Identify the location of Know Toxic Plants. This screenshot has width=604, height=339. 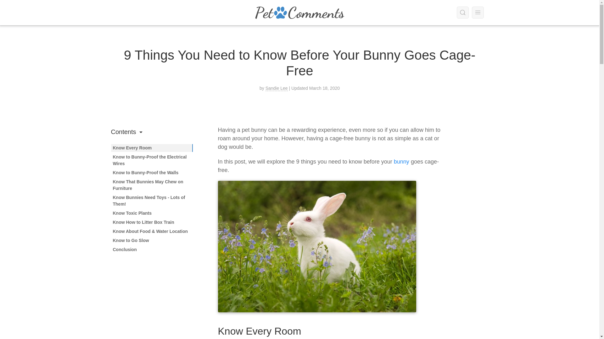
(132, 213).